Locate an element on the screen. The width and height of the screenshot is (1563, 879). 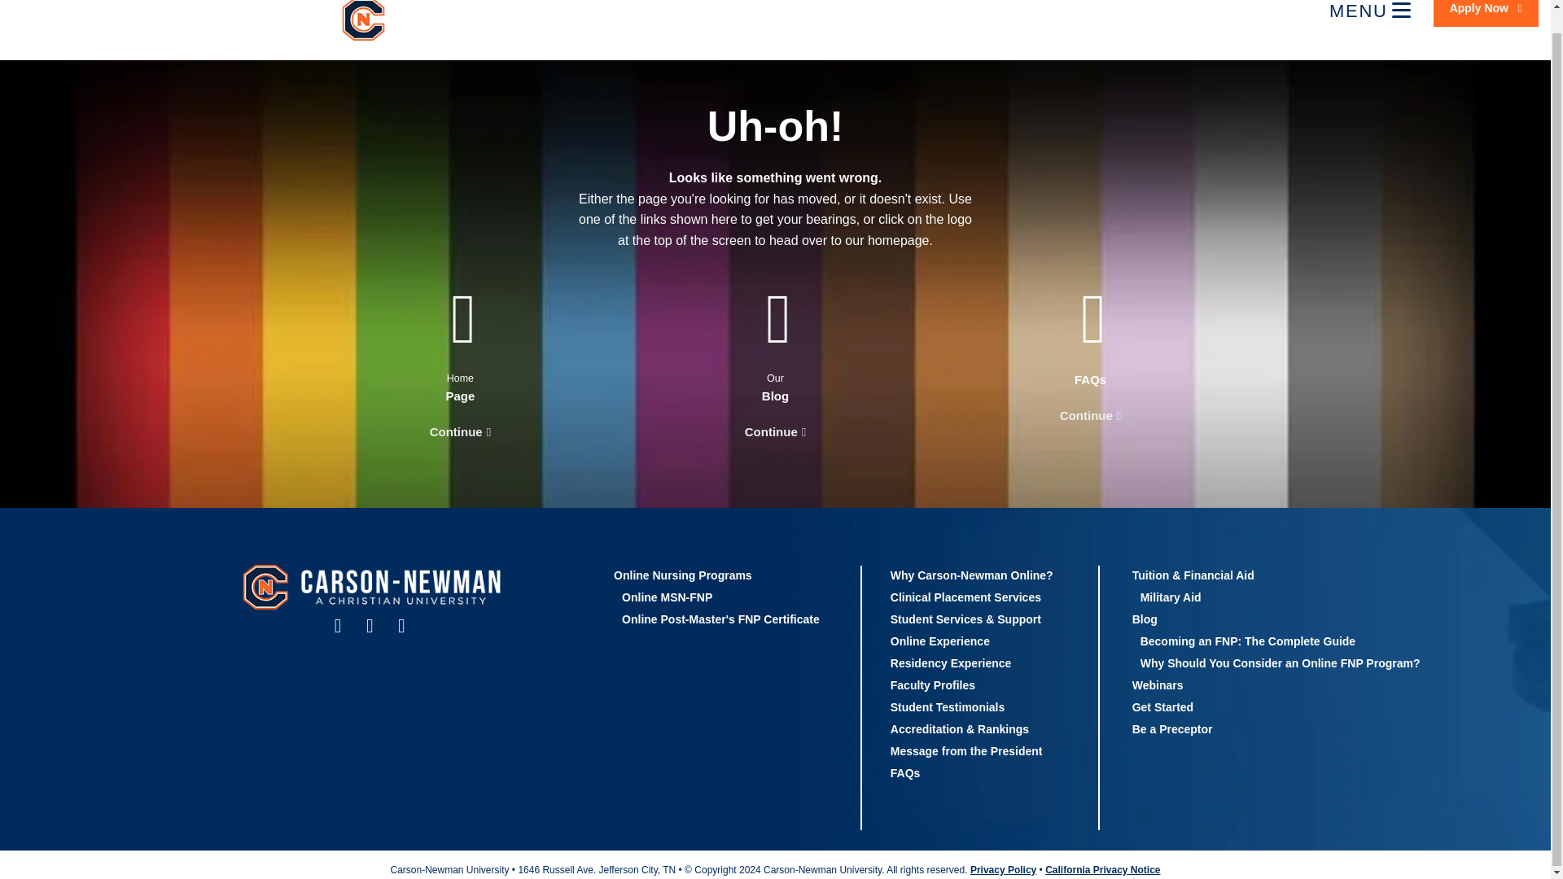
FAQs is located at coordinates (905, 772).